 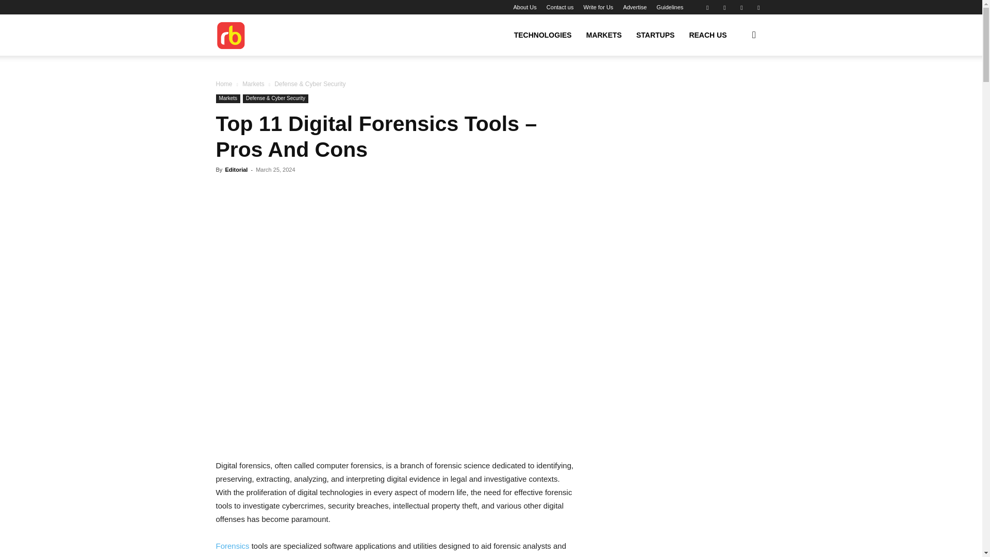 What do you see at coordinates (598, 7) in the screenshot?
I see `Write for Us` at bounding box center [598, 7].